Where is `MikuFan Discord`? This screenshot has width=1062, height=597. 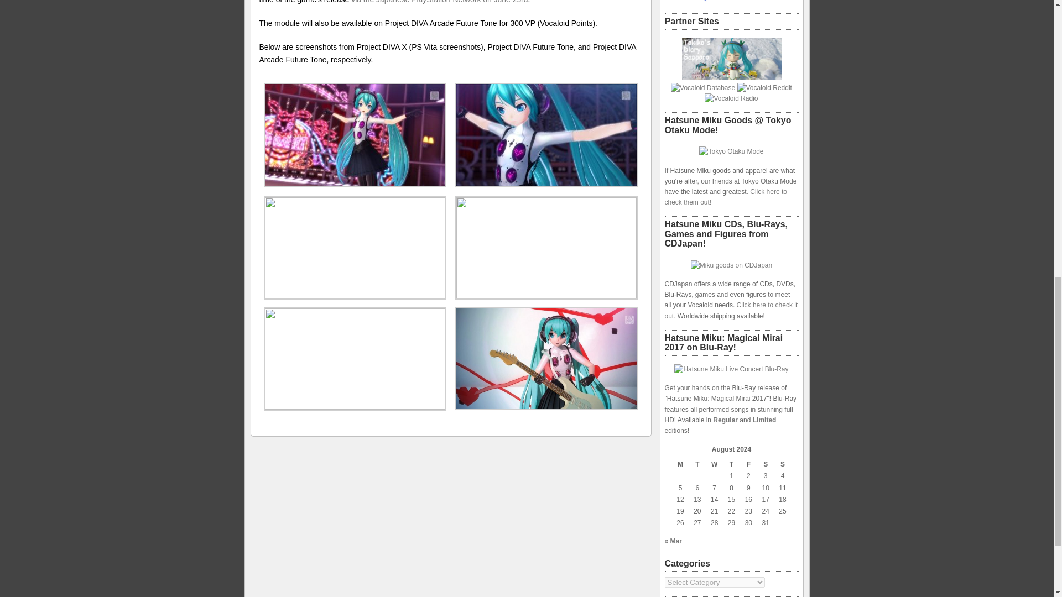
MikuFan Discord is located at coordinates (731, 2).